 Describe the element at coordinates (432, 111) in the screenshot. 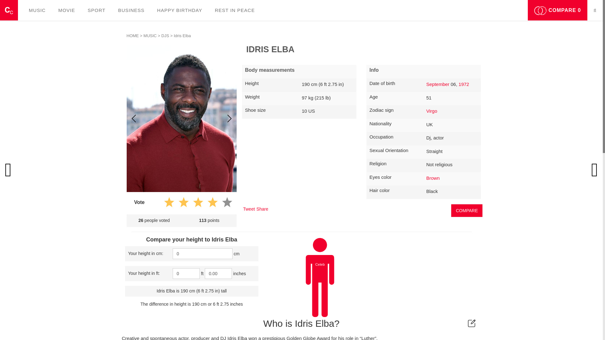

I see `Virgo` at that location.